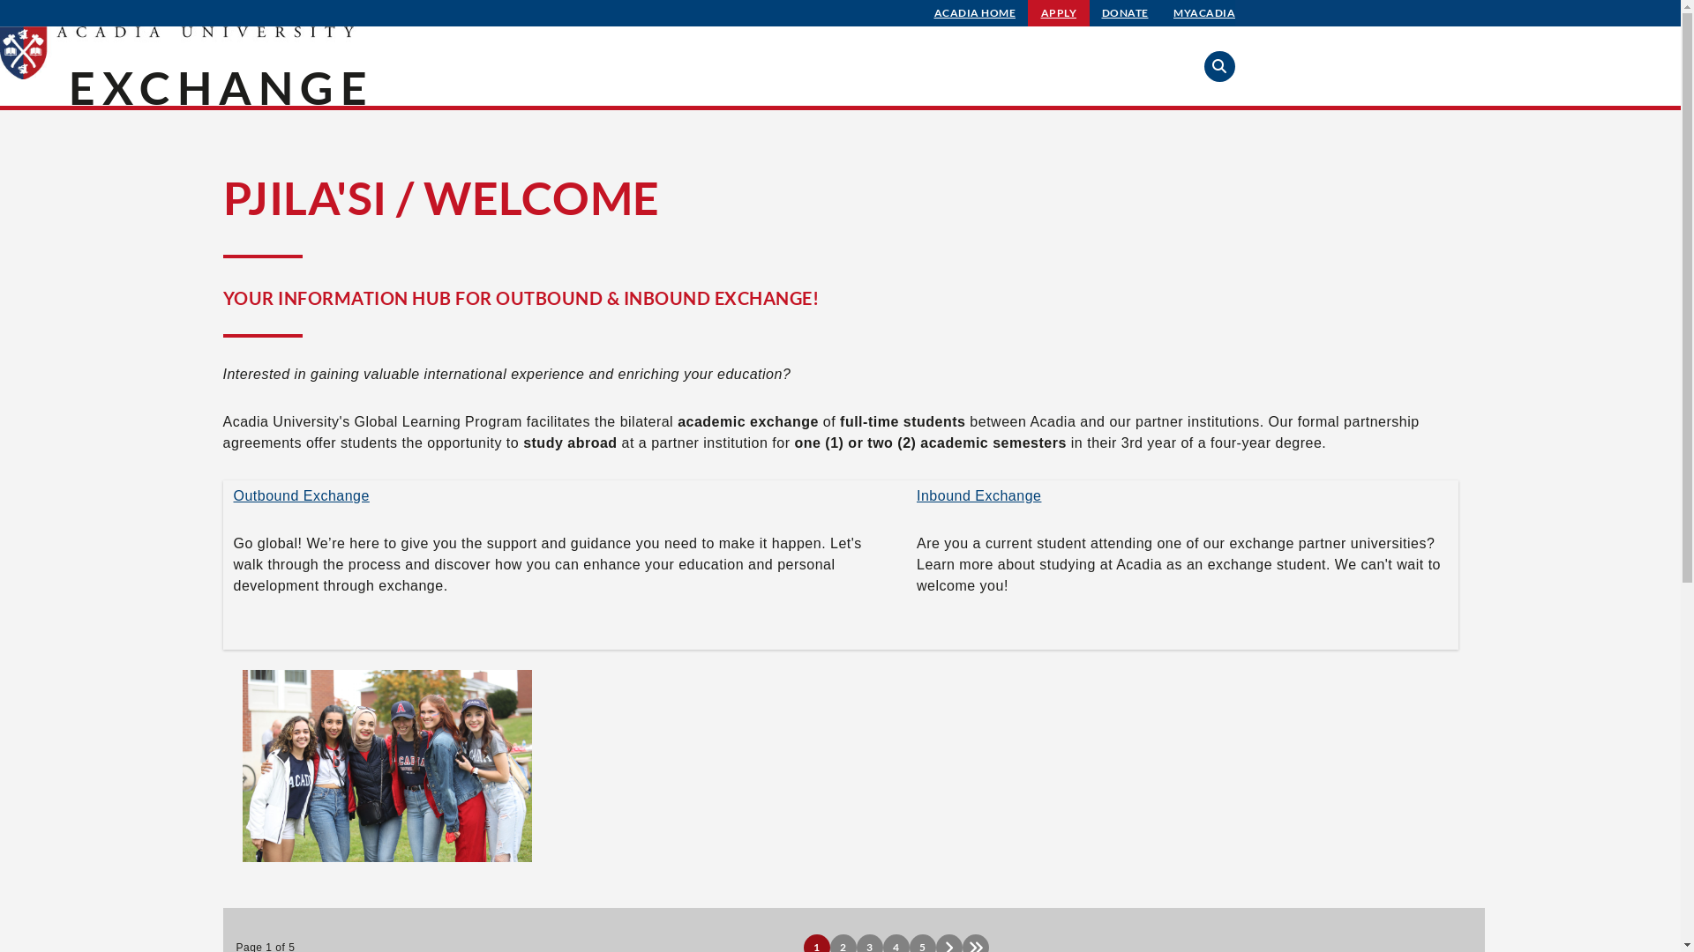 This screenshot has height=952, width=1694. I want to click on DONATE, so click(1126, 13).